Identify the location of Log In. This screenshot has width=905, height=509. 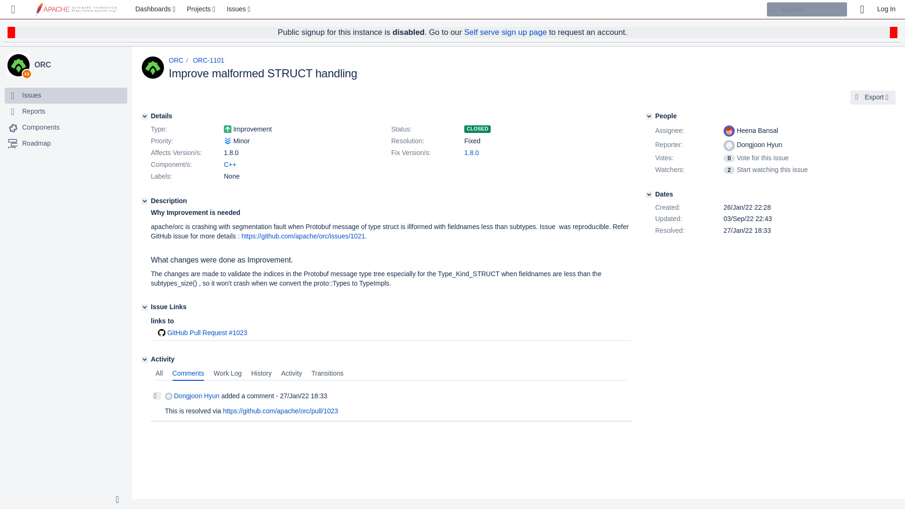
(886, 9).